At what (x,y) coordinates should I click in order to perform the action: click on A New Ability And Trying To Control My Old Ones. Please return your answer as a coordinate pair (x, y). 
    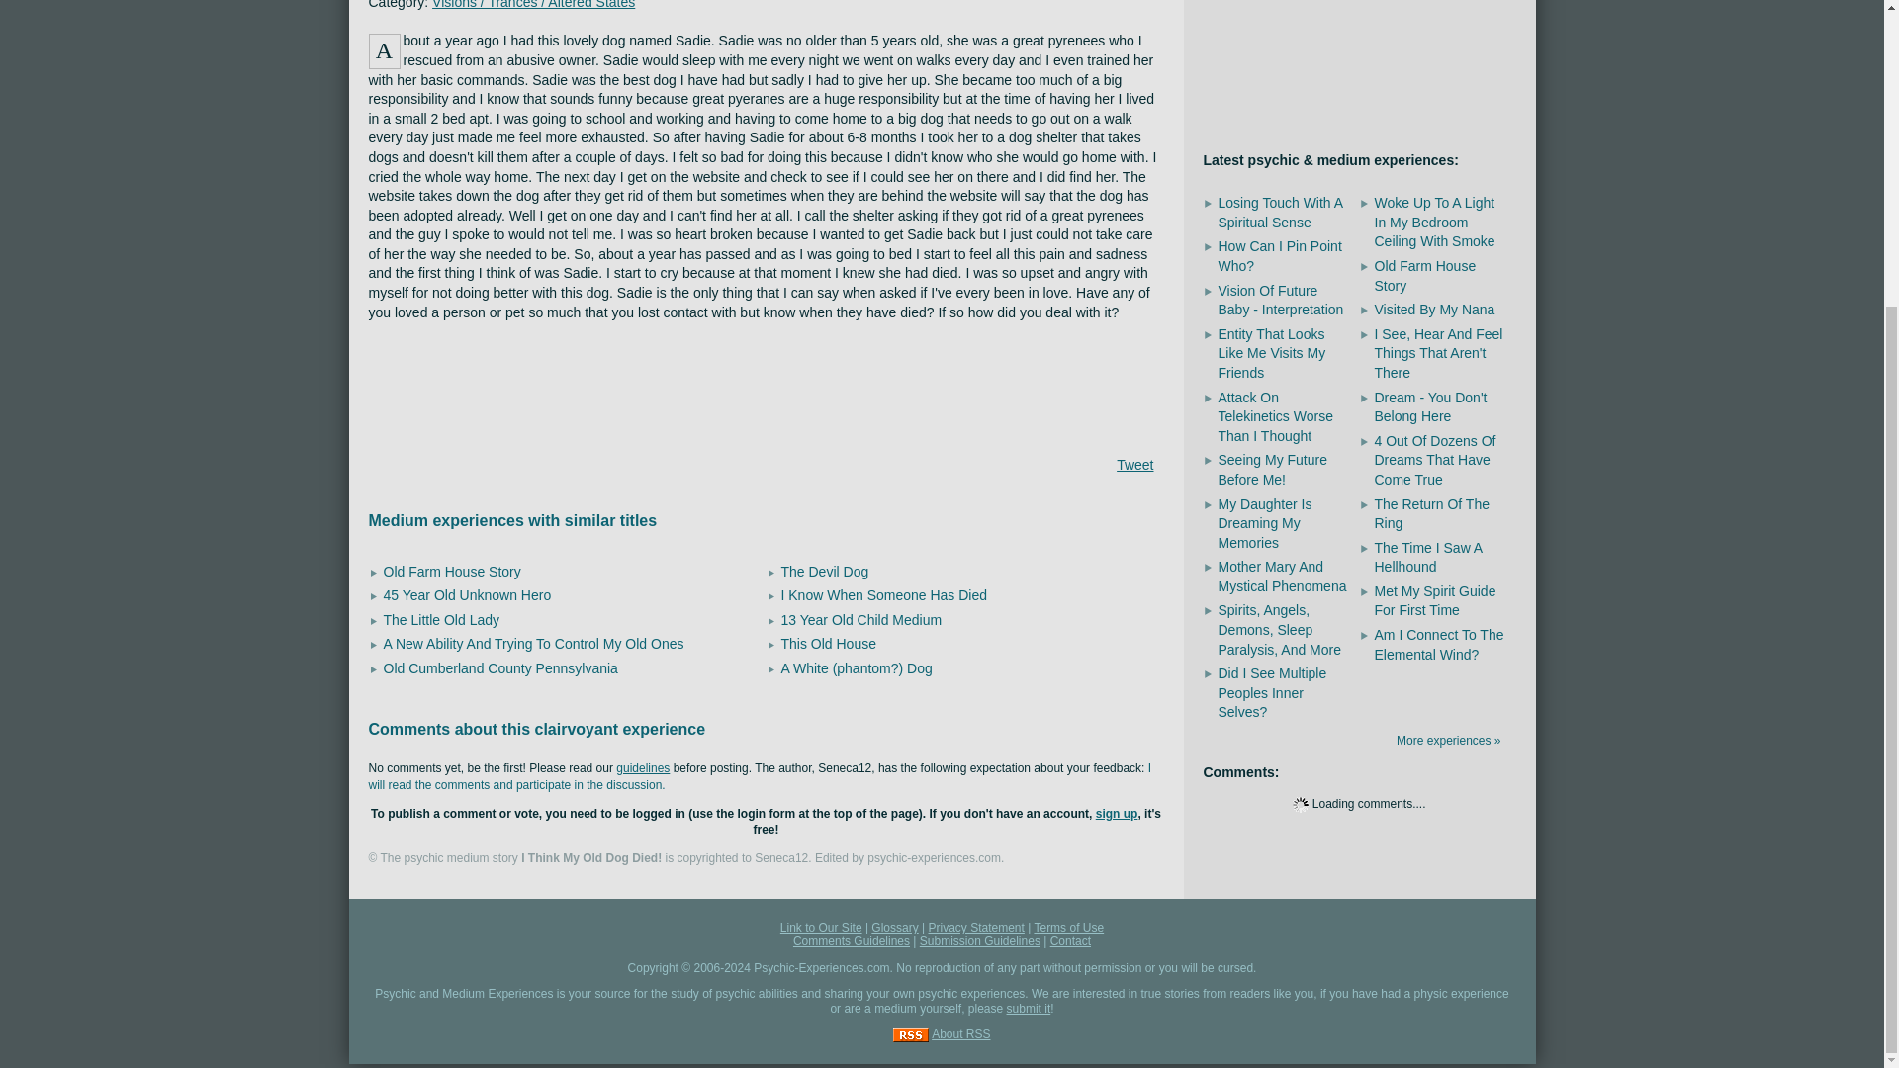
    Looking at the image, I should click on (533, 643).